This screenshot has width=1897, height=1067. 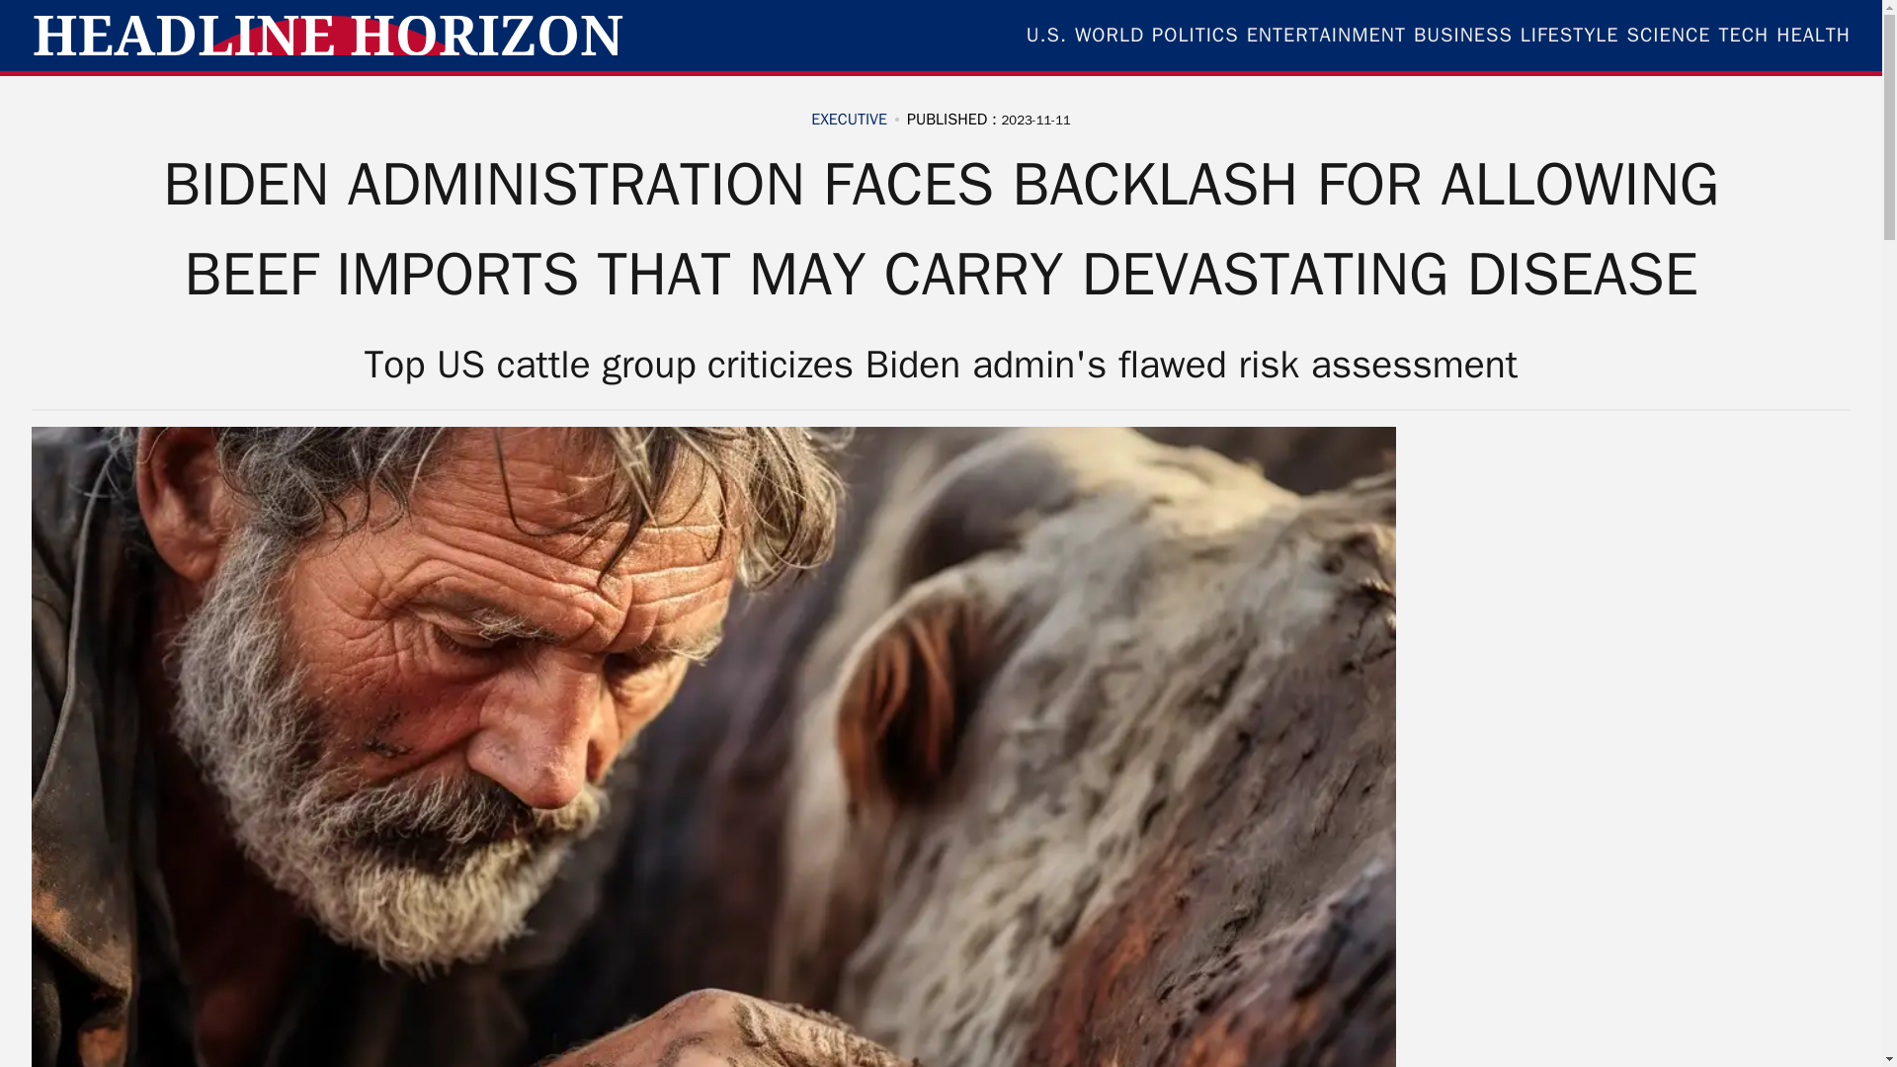 What do you see at coordinates (1326, 35) in the screenshot?
I see `ENTERTAINMENT` at bounding box center [1326, 35].